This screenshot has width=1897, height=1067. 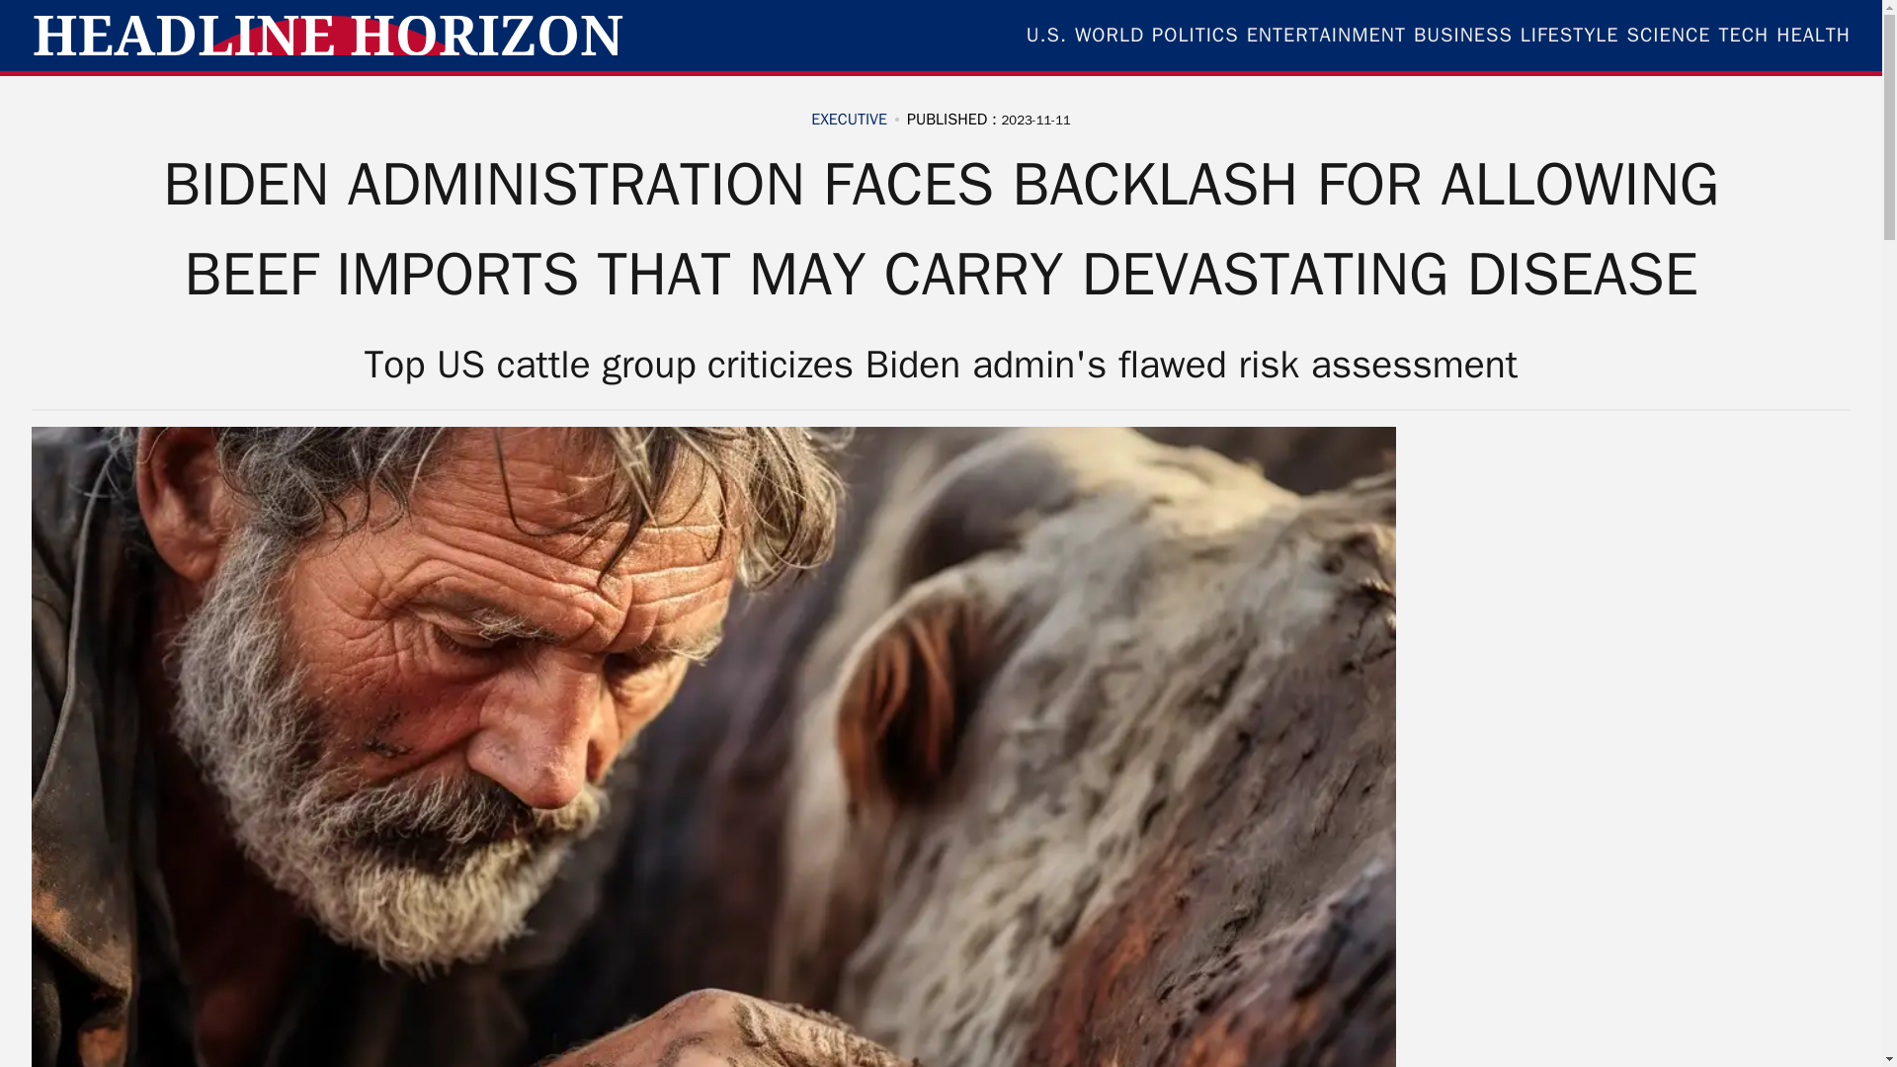 What do you see at coordinates (1326, 35) in the screenshot?
I see `ENTERTAINMENT` at bounding box center [1326, 35].